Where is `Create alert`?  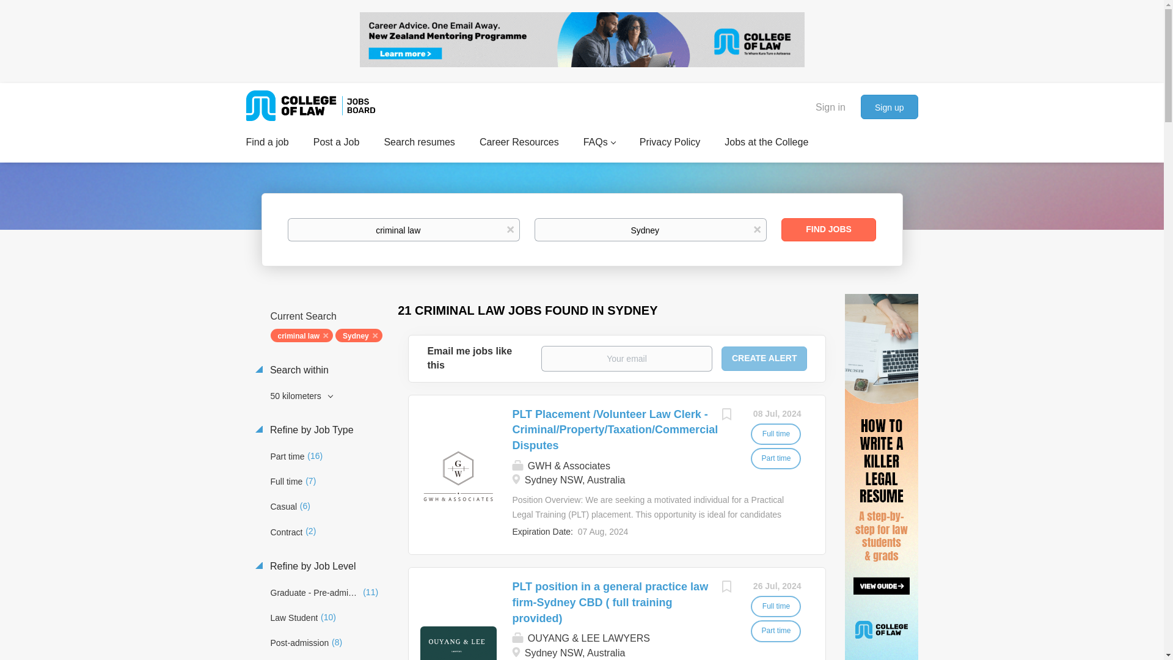
Create alert is located at coordinates (764, 358).